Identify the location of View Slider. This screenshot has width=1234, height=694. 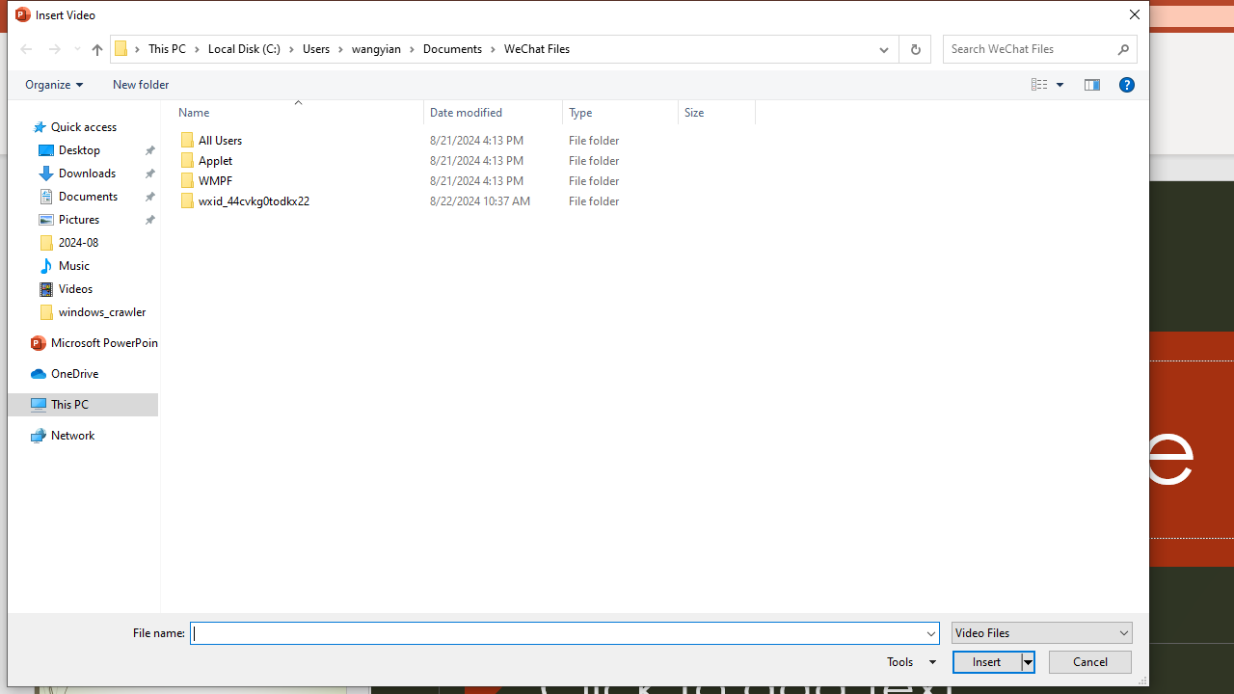
(1060, 84).